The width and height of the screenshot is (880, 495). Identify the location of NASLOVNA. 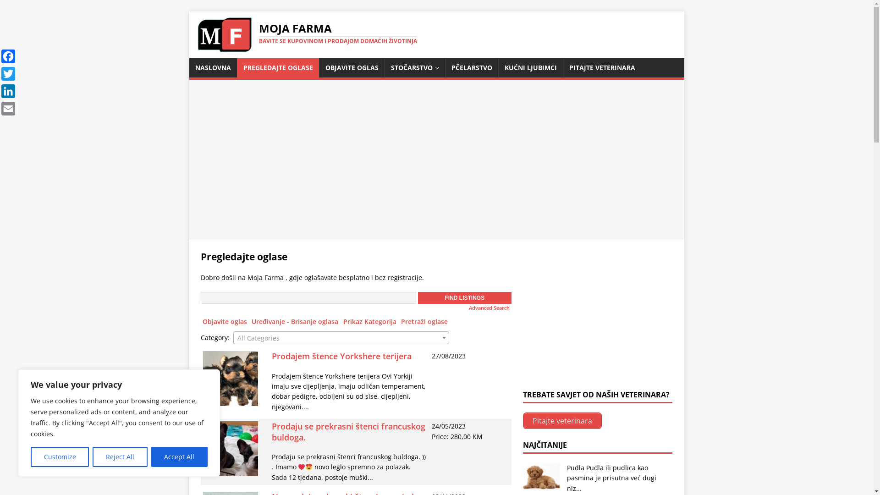
(213, 68).